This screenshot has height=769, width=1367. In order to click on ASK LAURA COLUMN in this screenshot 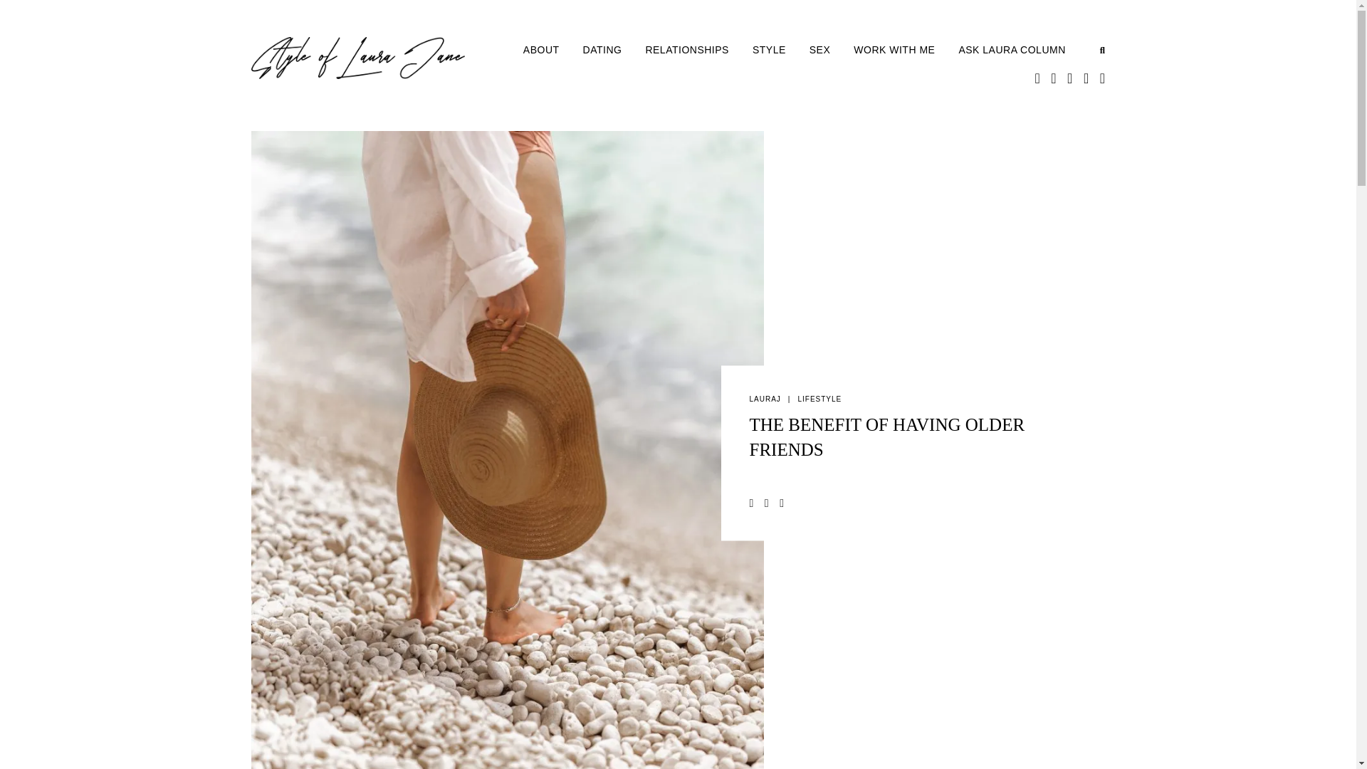, I will do `click(1022, 50)`.